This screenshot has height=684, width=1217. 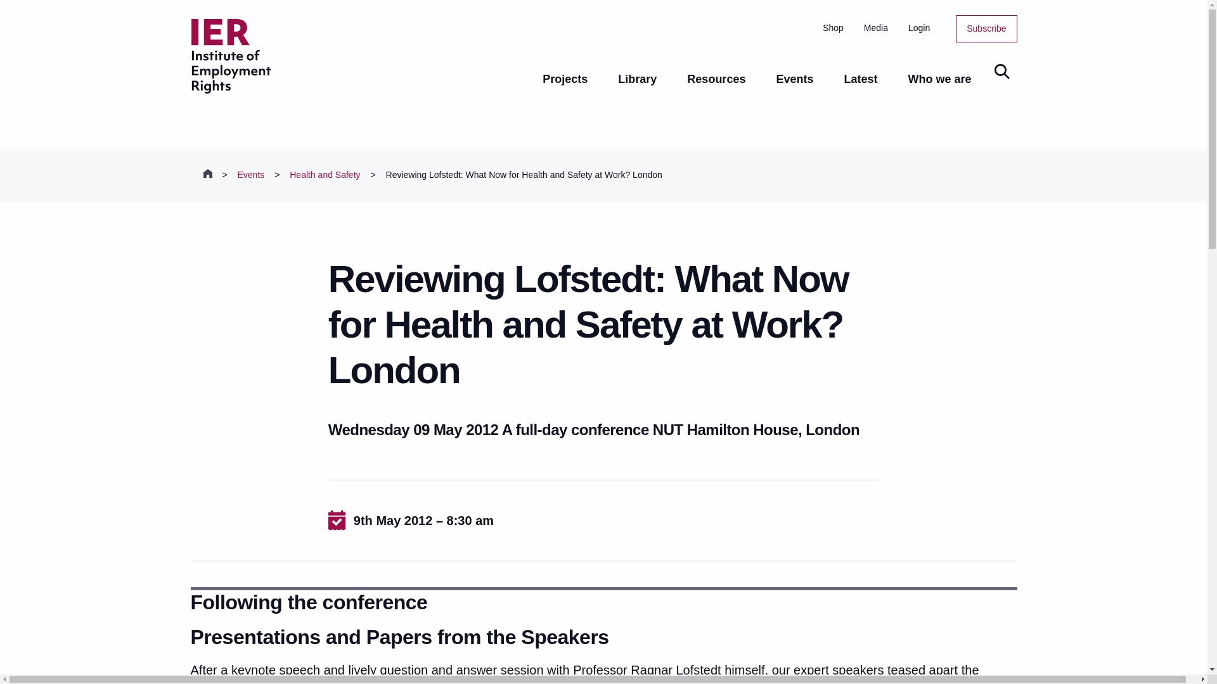 I want to click on Go to Events., so click(x=250, y=175).